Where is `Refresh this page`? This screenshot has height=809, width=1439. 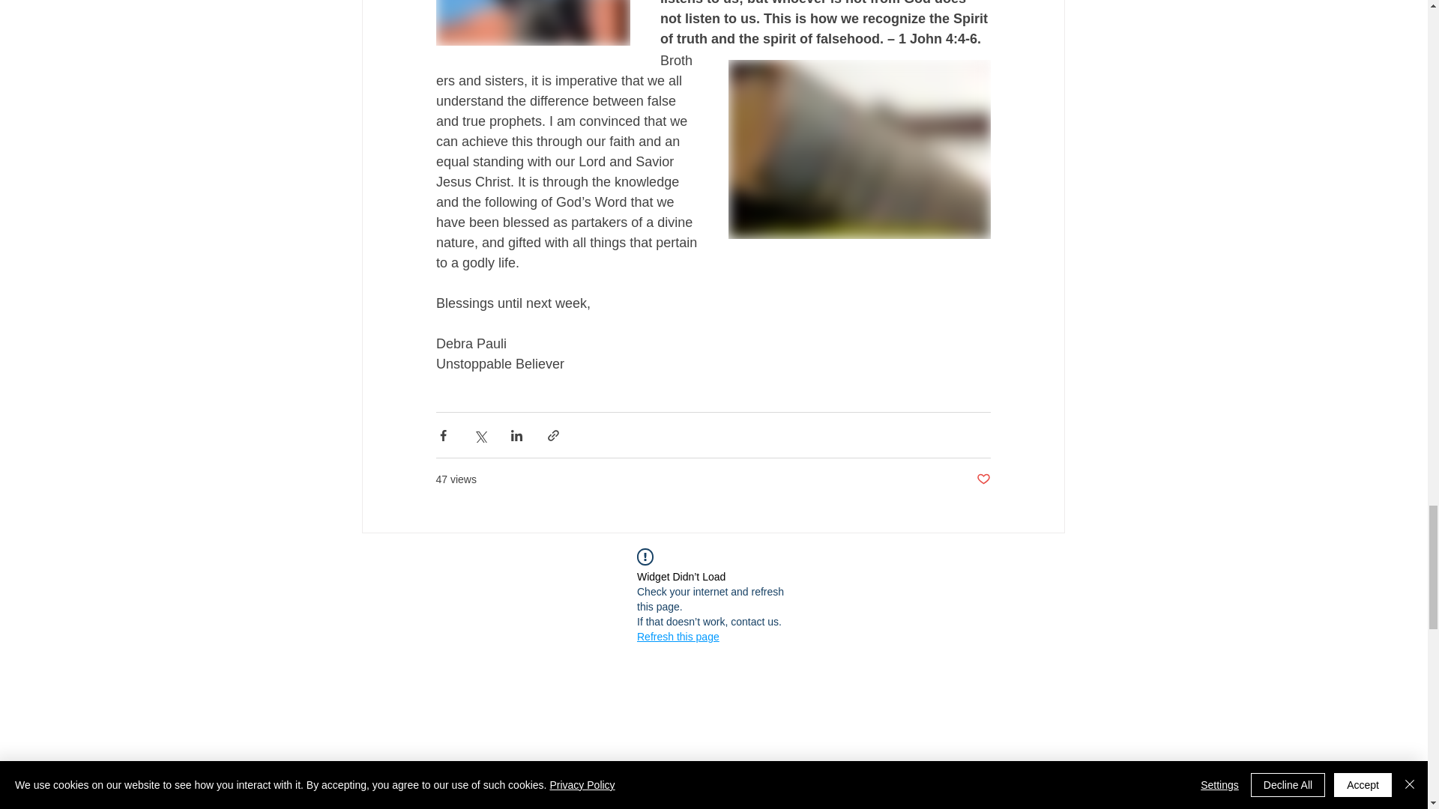
Refresh this page is located at coordinates (678, 637).